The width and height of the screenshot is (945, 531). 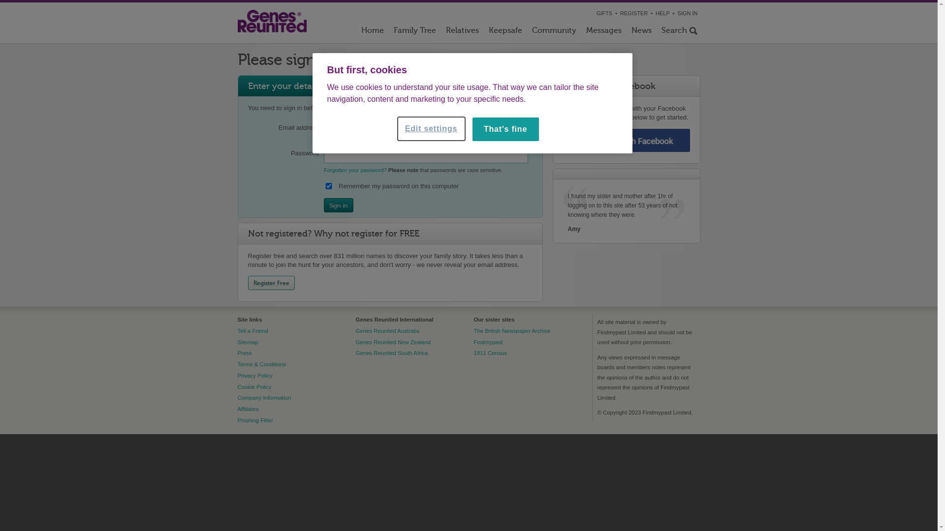 I want to click on Genes Reunited New Zealand, so click(x=393, y=342).